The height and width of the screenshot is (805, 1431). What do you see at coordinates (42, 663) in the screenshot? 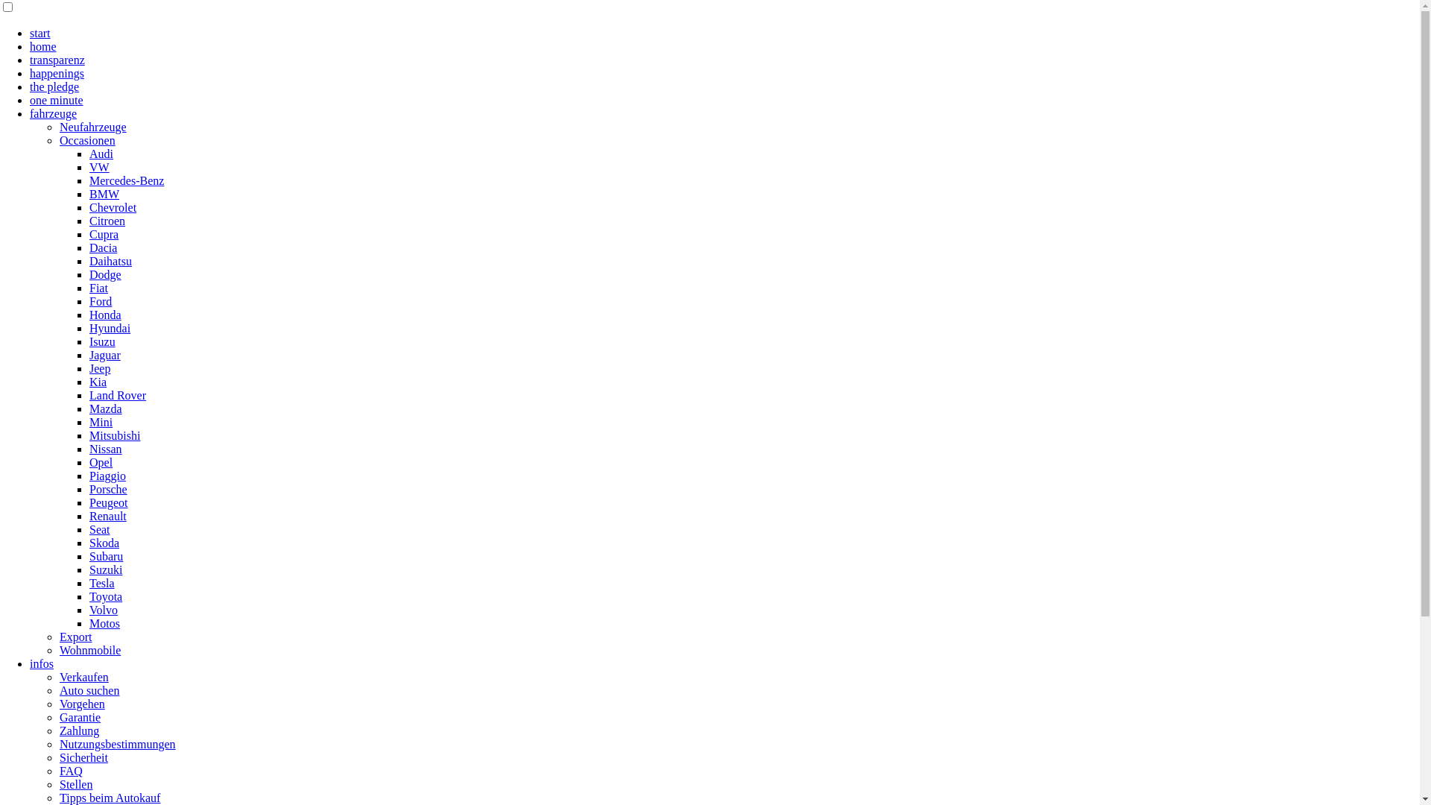
I see `infos` at bounding box center [42, 663].